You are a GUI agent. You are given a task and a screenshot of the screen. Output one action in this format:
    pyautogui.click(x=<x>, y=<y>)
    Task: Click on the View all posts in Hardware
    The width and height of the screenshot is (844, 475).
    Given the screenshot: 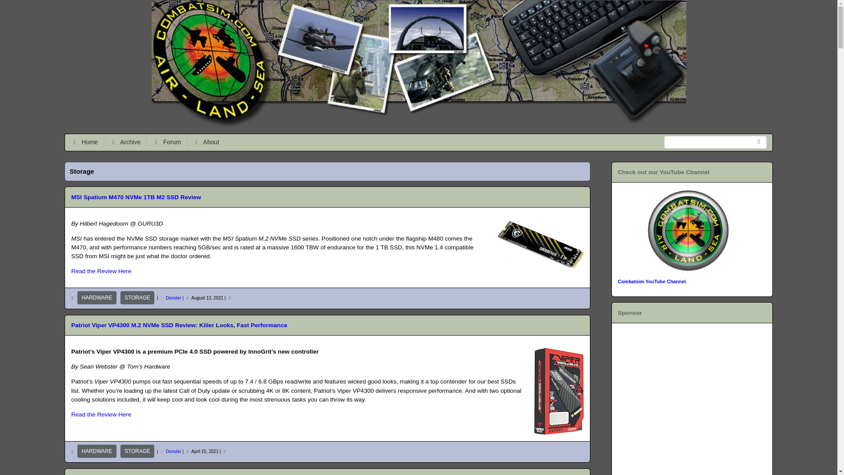 What is the action you would take?
    pyautogui.click(x=97, y=451)
    